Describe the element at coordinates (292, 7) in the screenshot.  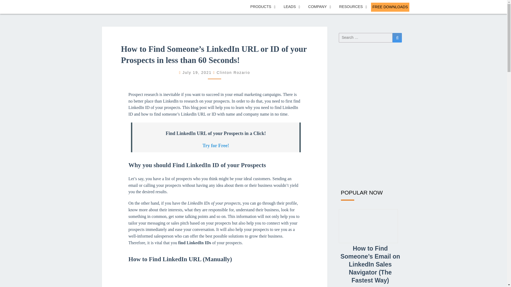
I see `LEADS` at that location.